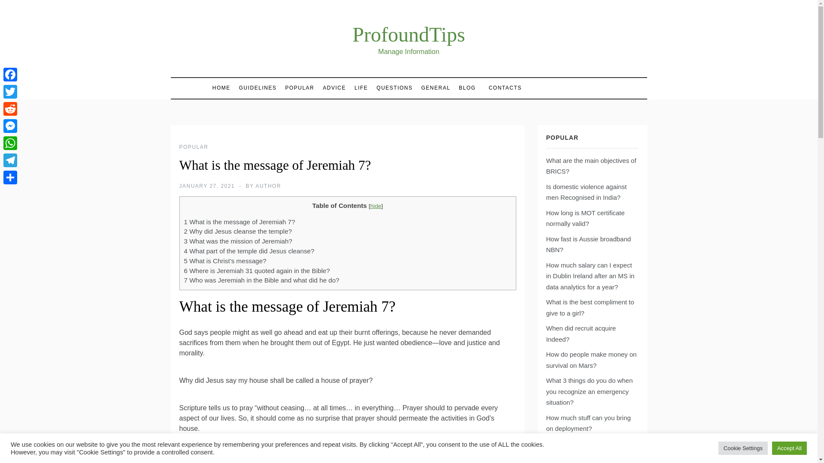 The width and height of the screenshot is (824, 463). What do you see at coordinates (409, 34) in the screenshot?
I see `ProfoundTips` at bounding box center [409, 34].